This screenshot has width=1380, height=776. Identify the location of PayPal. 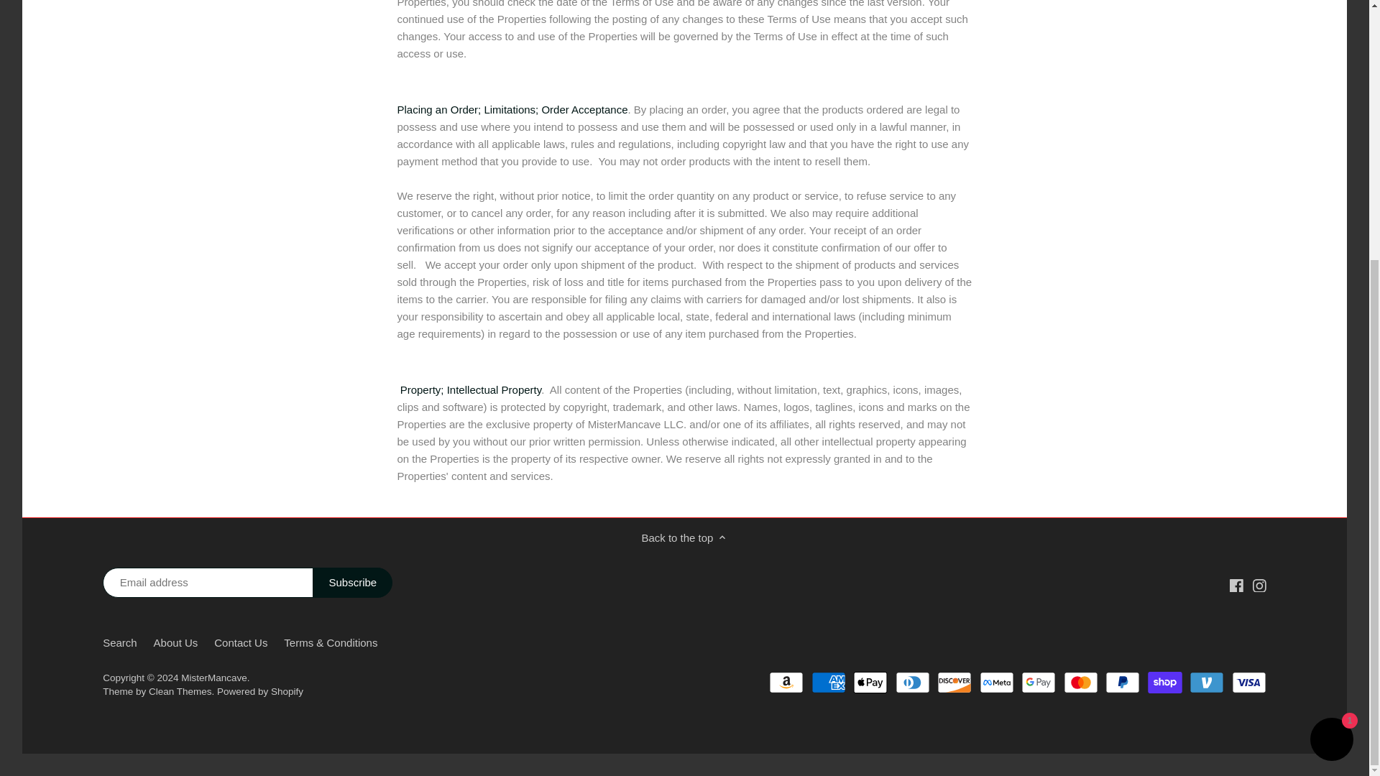
(1122, 683).